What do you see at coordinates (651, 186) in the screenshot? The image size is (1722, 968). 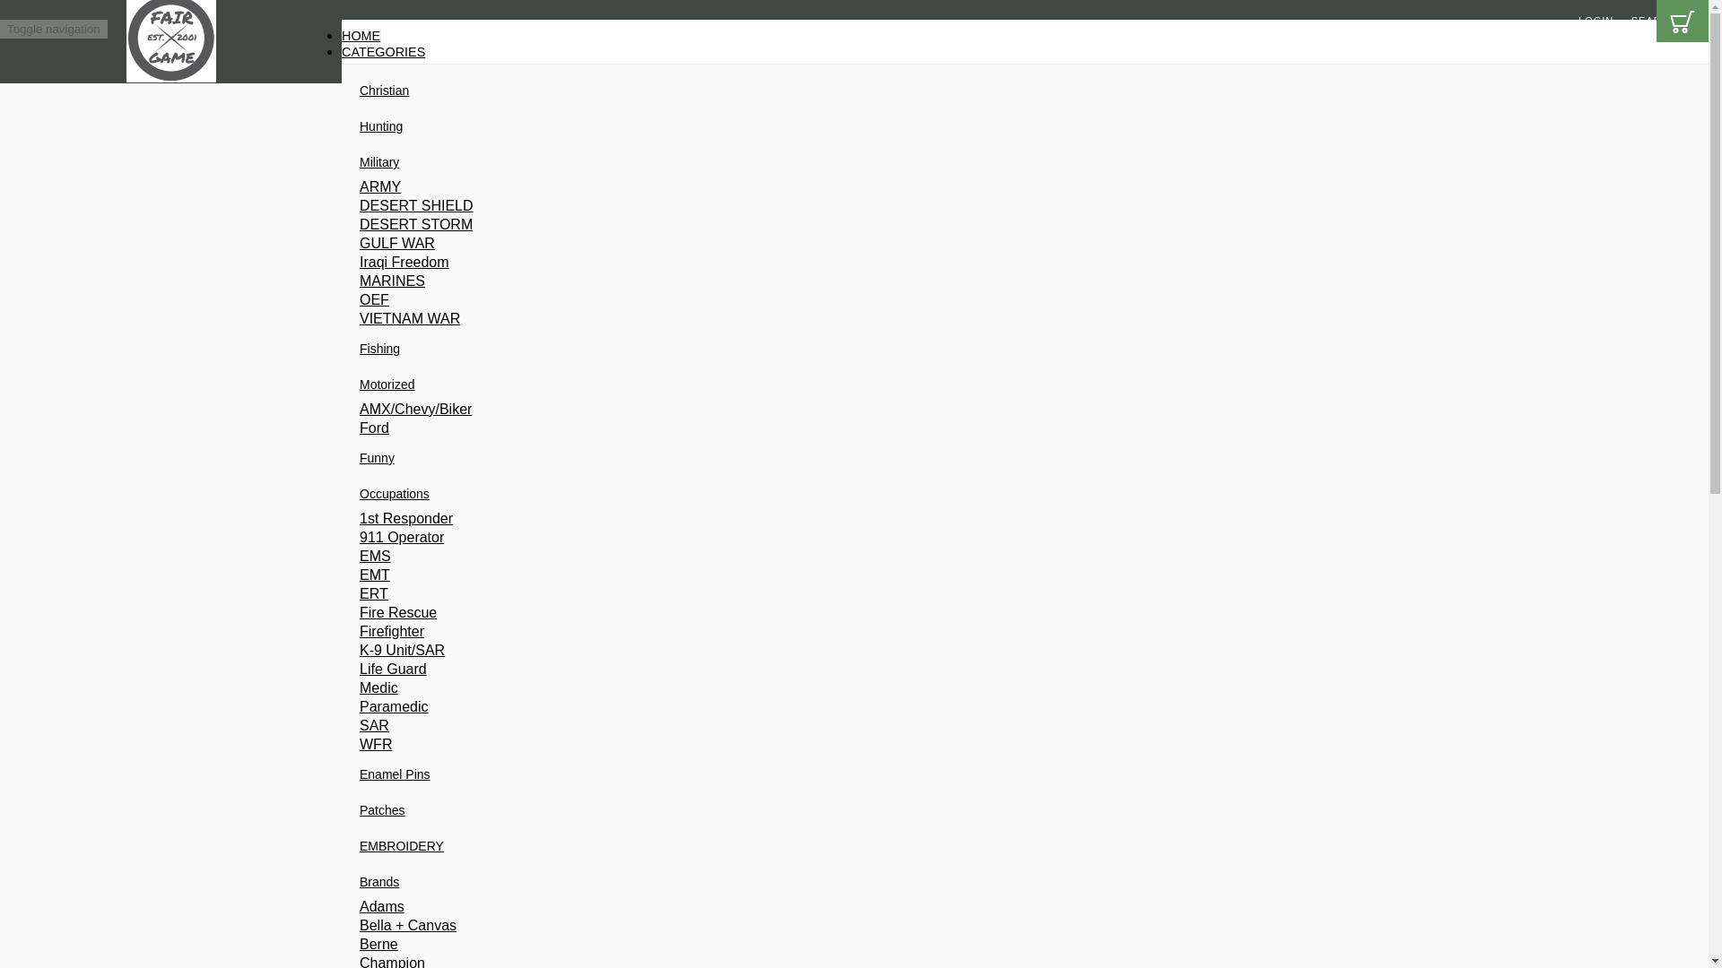 I see `ARMY` at bounding box center [651, 186].